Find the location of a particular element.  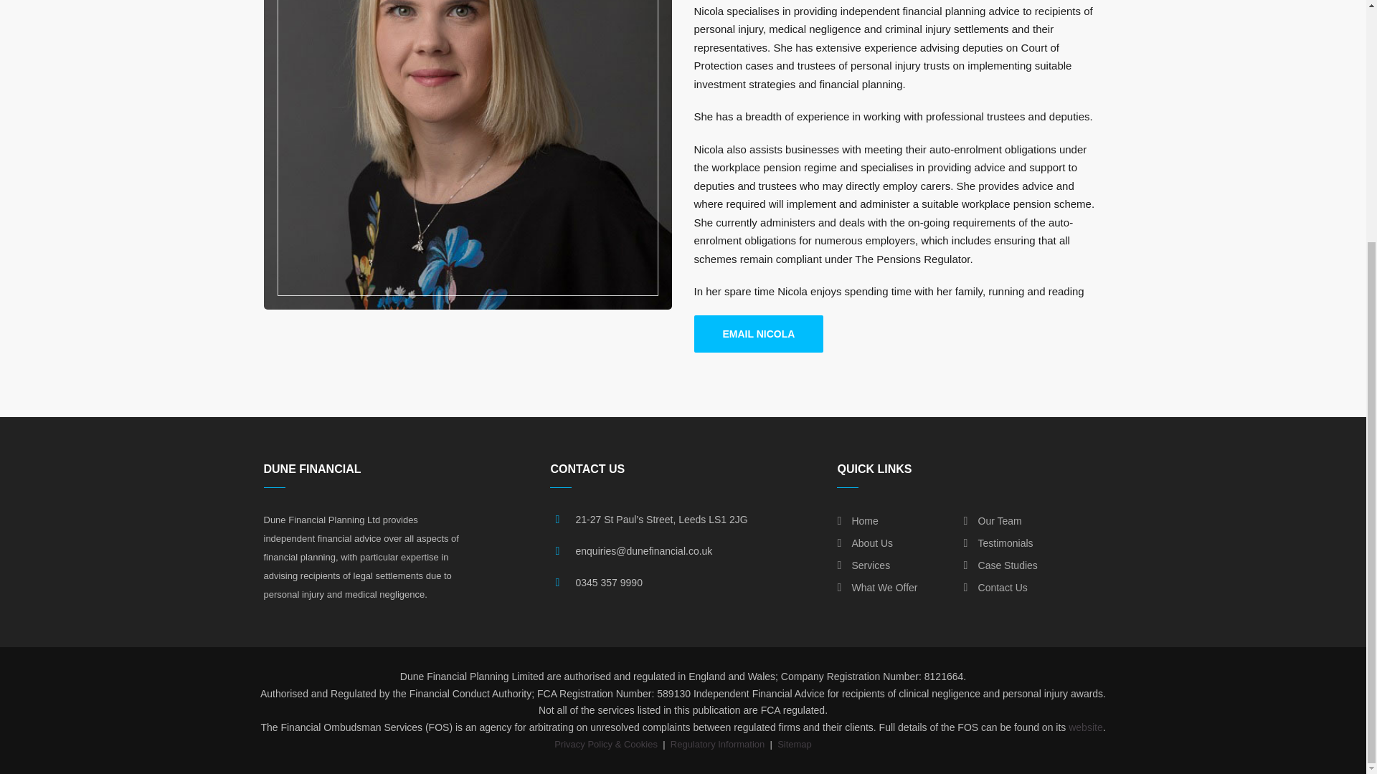

Case Studies is located at coordinates (1001, 566).